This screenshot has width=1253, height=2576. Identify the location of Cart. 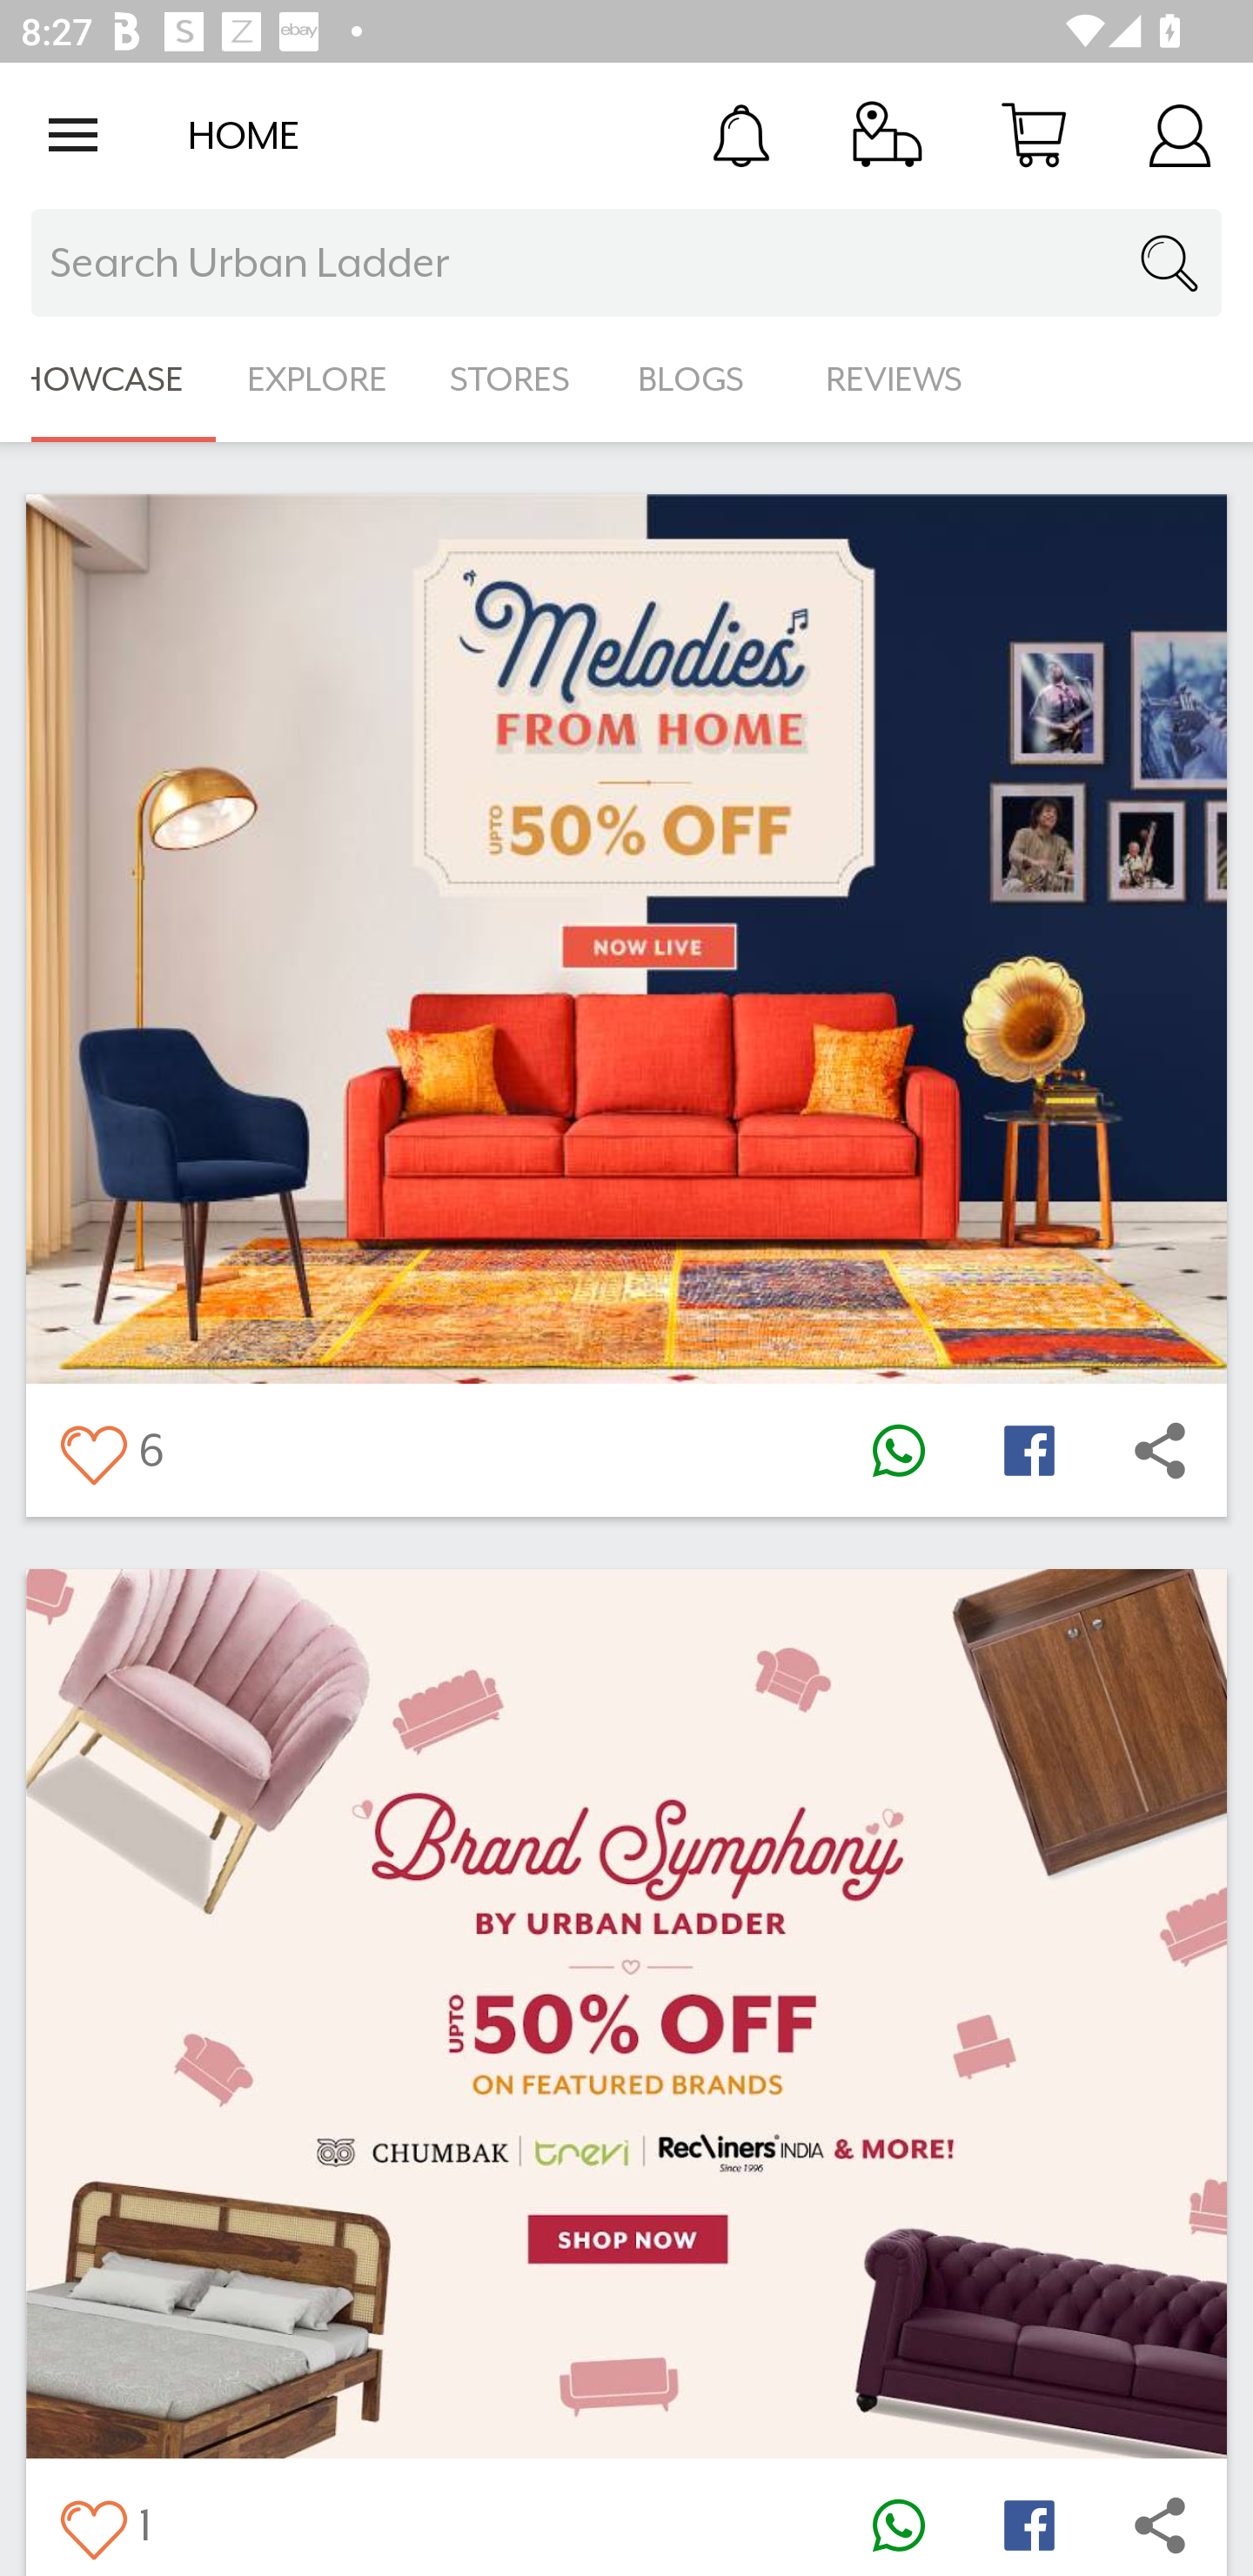
(1034, 134).